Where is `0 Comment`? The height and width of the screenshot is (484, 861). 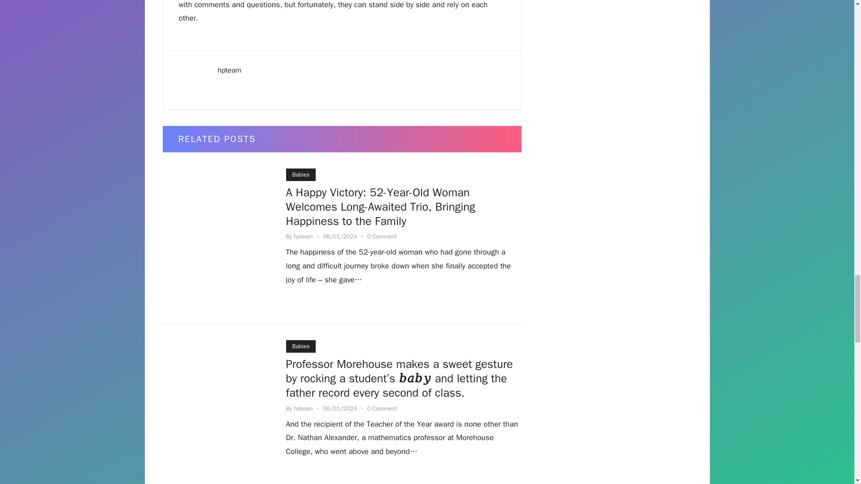 0 Comment is located at coordinates (381, 236).